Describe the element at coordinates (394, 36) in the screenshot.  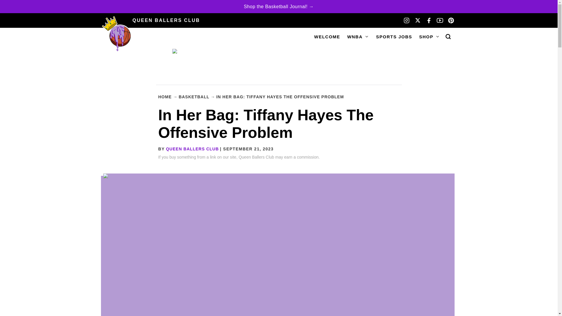
I see `SPORTS JOBS` at that location.